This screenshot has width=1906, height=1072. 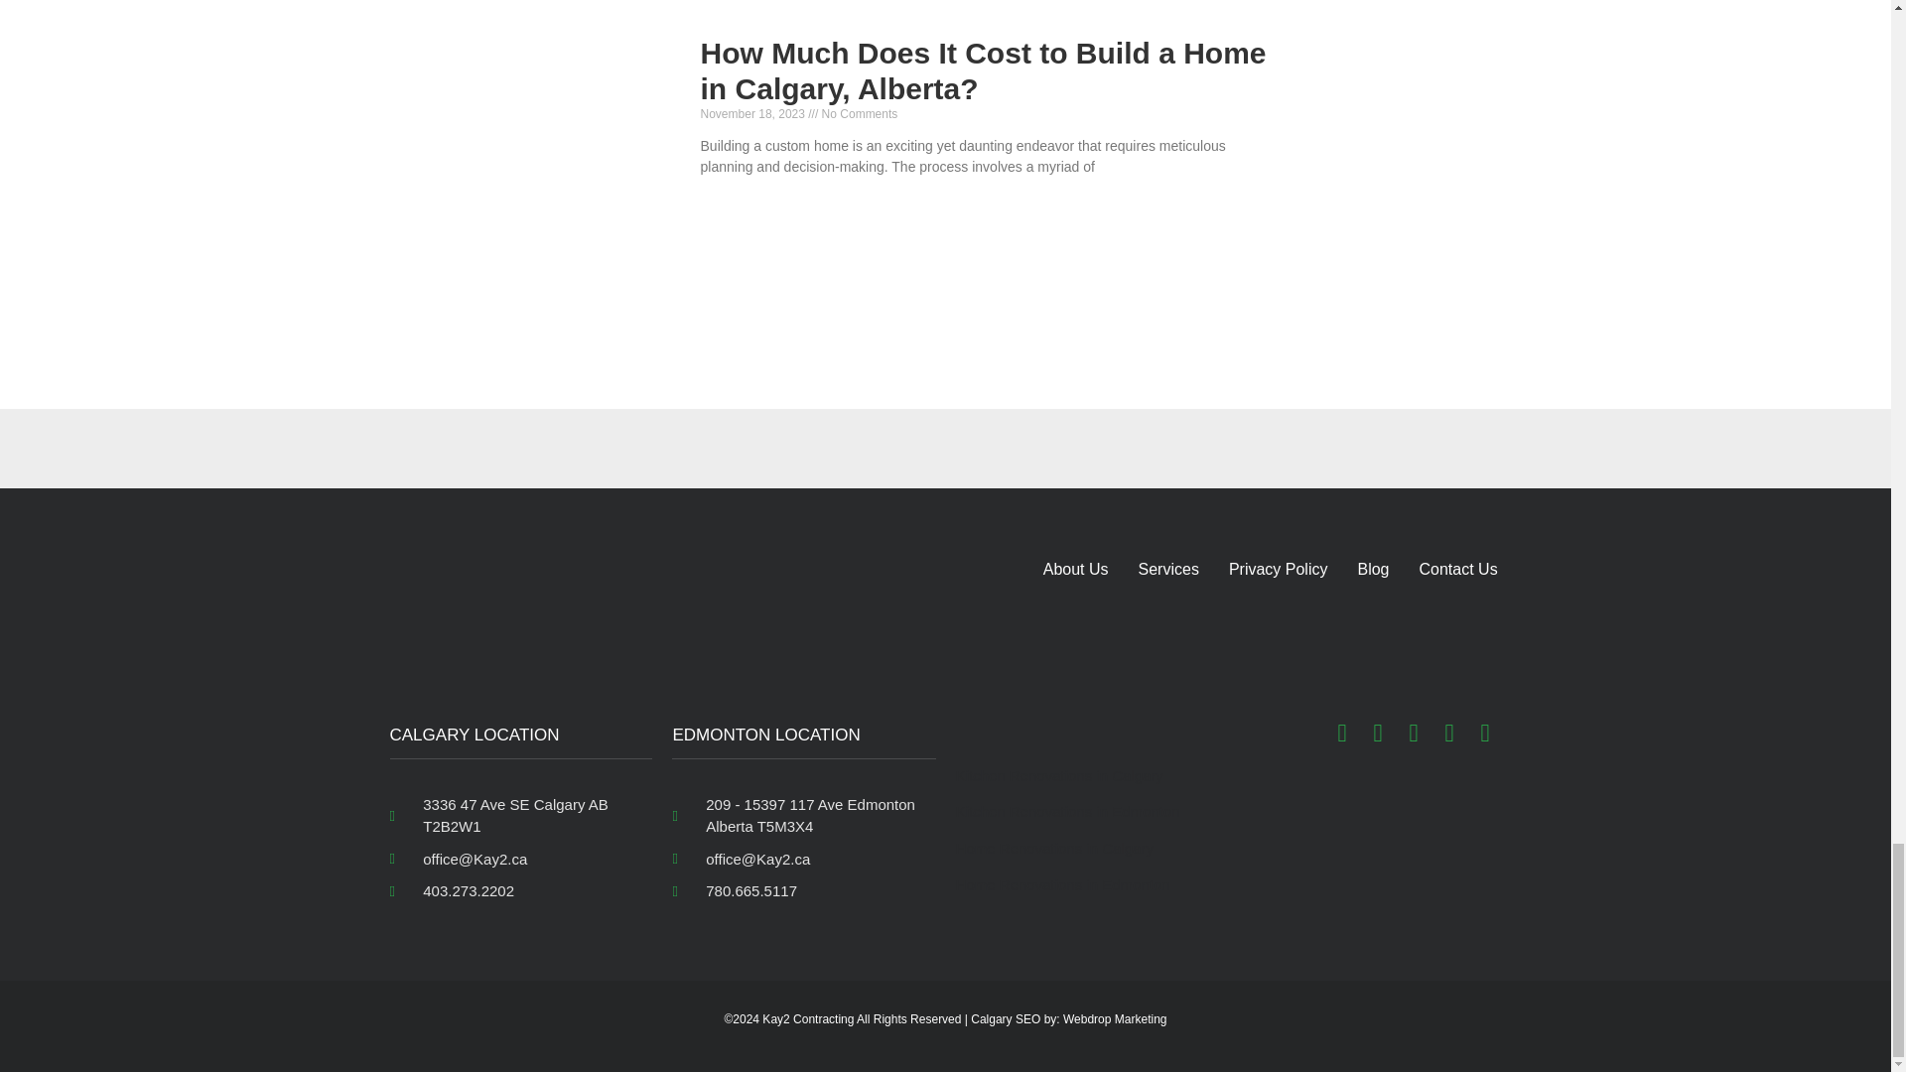 I want to click on Best Renovation Calgary, so click(x=463, y=631).